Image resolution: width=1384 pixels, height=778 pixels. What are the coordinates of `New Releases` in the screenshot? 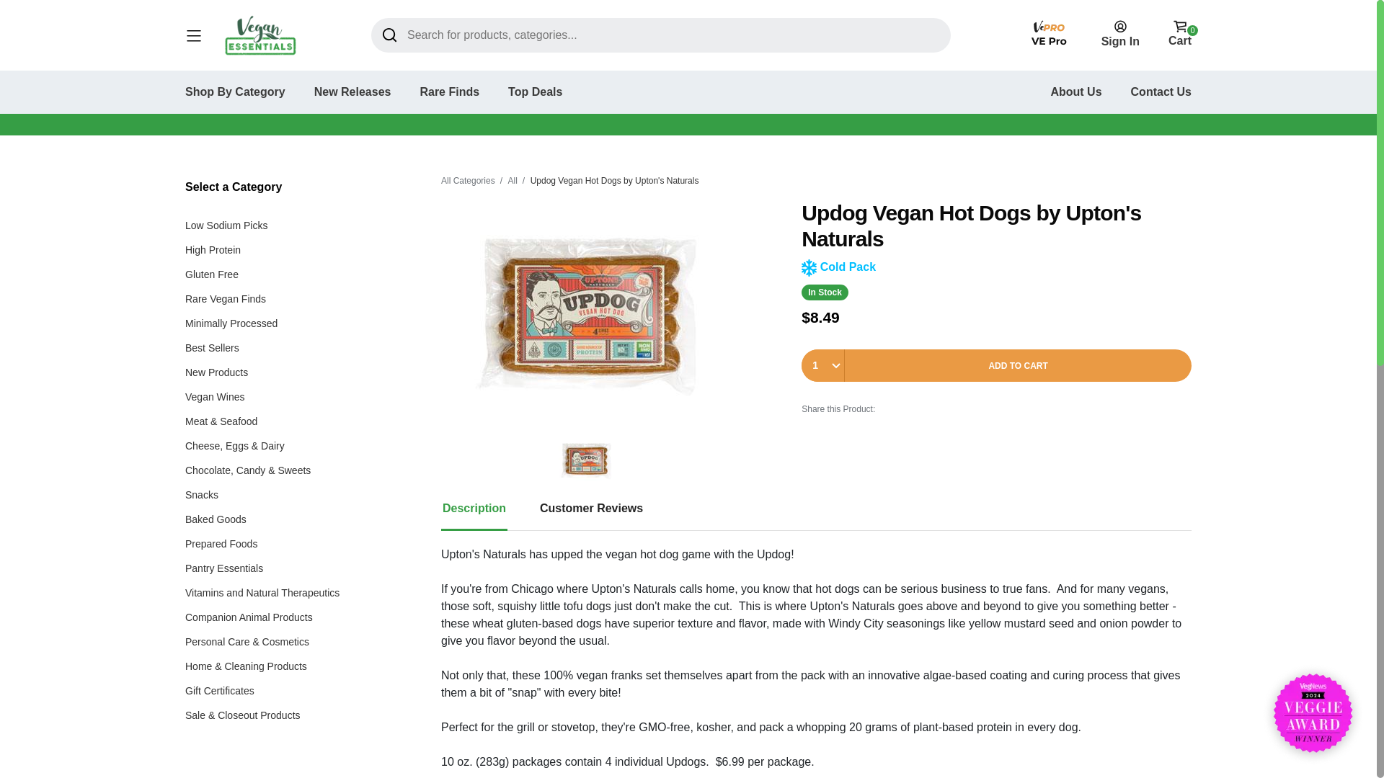 It's located at (352, 91).